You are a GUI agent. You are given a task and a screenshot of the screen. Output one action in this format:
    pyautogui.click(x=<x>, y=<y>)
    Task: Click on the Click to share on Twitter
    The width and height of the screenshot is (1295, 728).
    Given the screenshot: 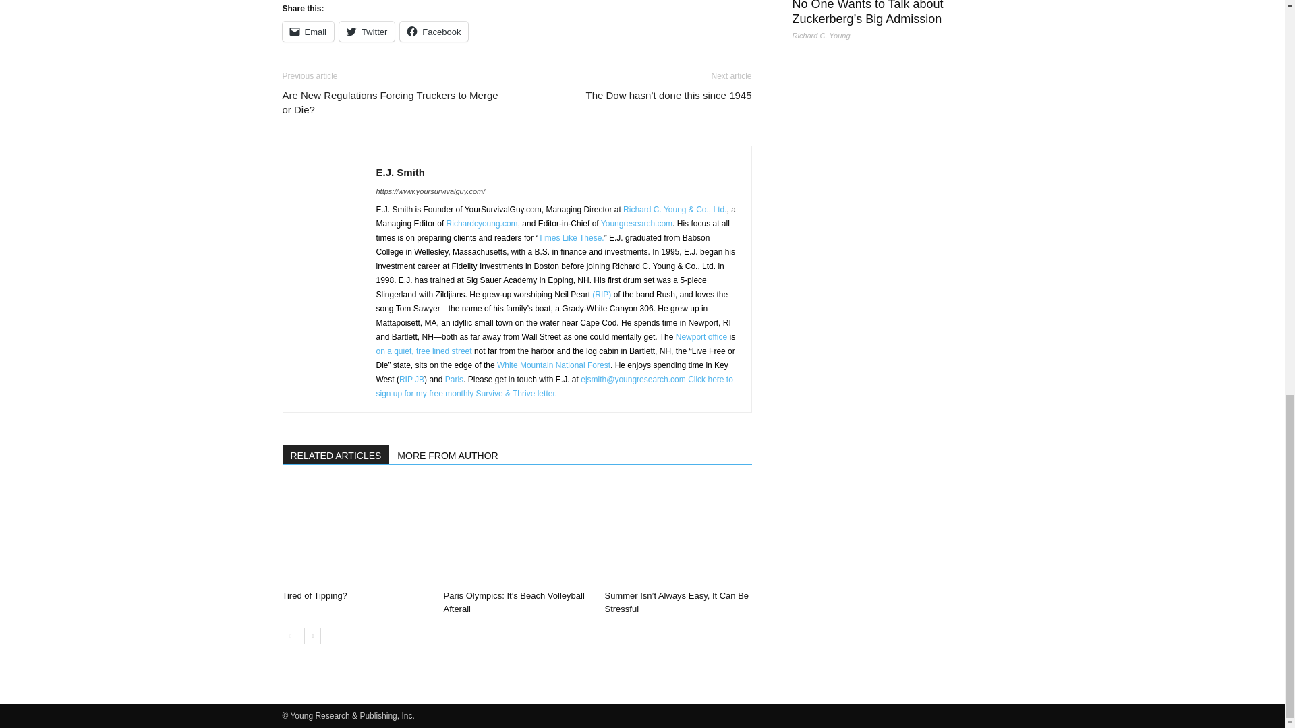 What is the action you would take?
    pyautogui.click(x=367, y=31)
    